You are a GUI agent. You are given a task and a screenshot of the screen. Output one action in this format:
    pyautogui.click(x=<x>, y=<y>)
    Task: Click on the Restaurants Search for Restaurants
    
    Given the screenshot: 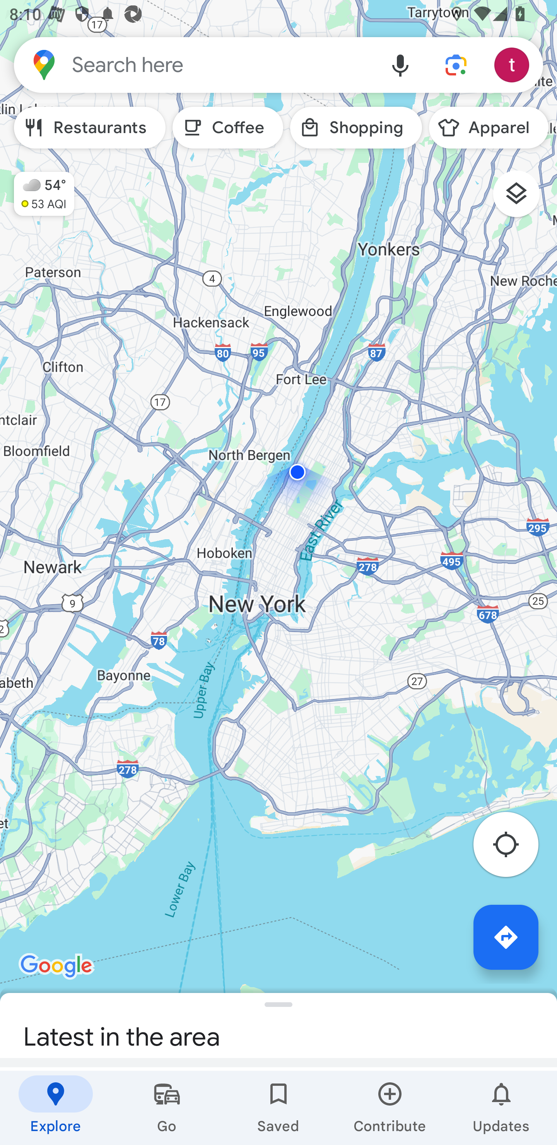 What is the action you would take?
    pyautogui.click(x=90, y=128)
    